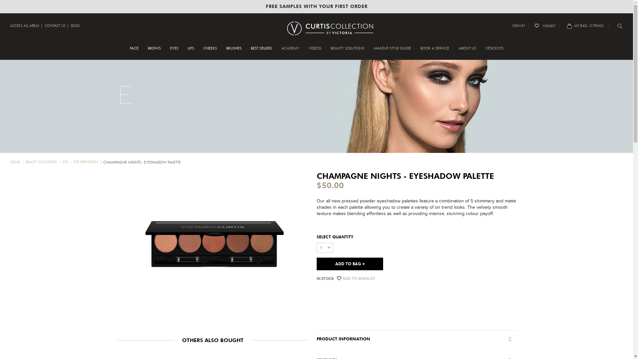 This screenshot has width=638, height=359. Describe the element at coordinates (210, 52) in the screenshot. I see `CHEEKS` at that location.